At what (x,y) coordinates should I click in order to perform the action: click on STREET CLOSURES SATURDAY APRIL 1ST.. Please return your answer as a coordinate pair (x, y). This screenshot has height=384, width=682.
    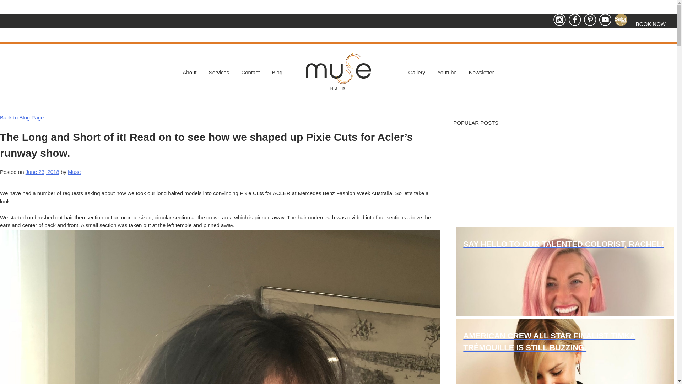
    Looking at the image, I should click on (565, 180).